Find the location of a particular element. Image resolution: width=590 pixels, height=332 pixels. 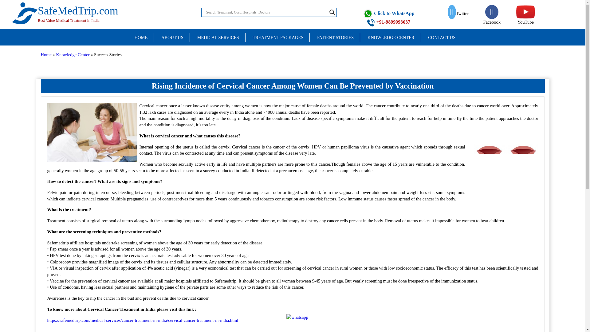

About Us is located at coordinates (442, 38).